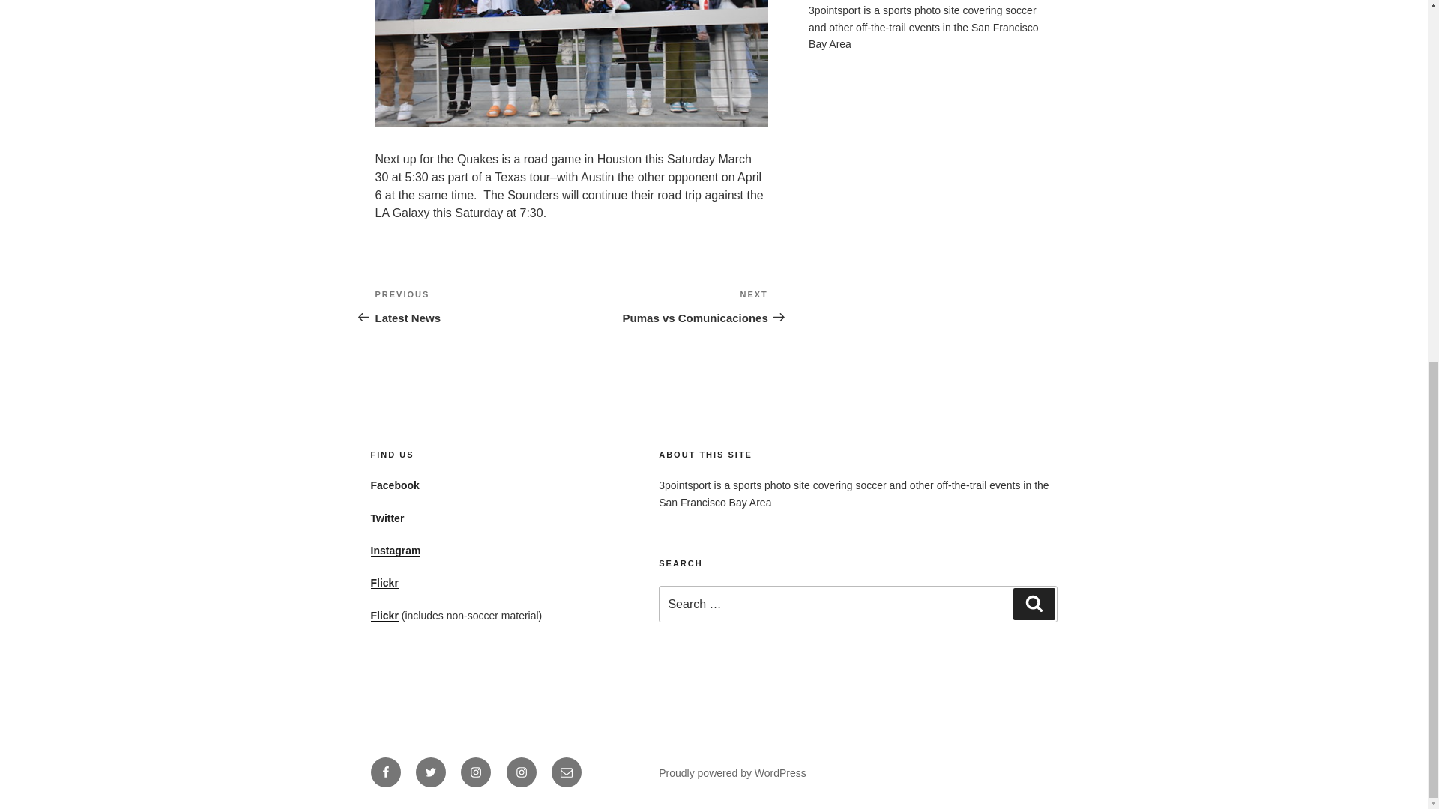  What do you see at coordinates (387, 518) in the screenshot?
I see `Twitter` at bounding box center [387, 518].